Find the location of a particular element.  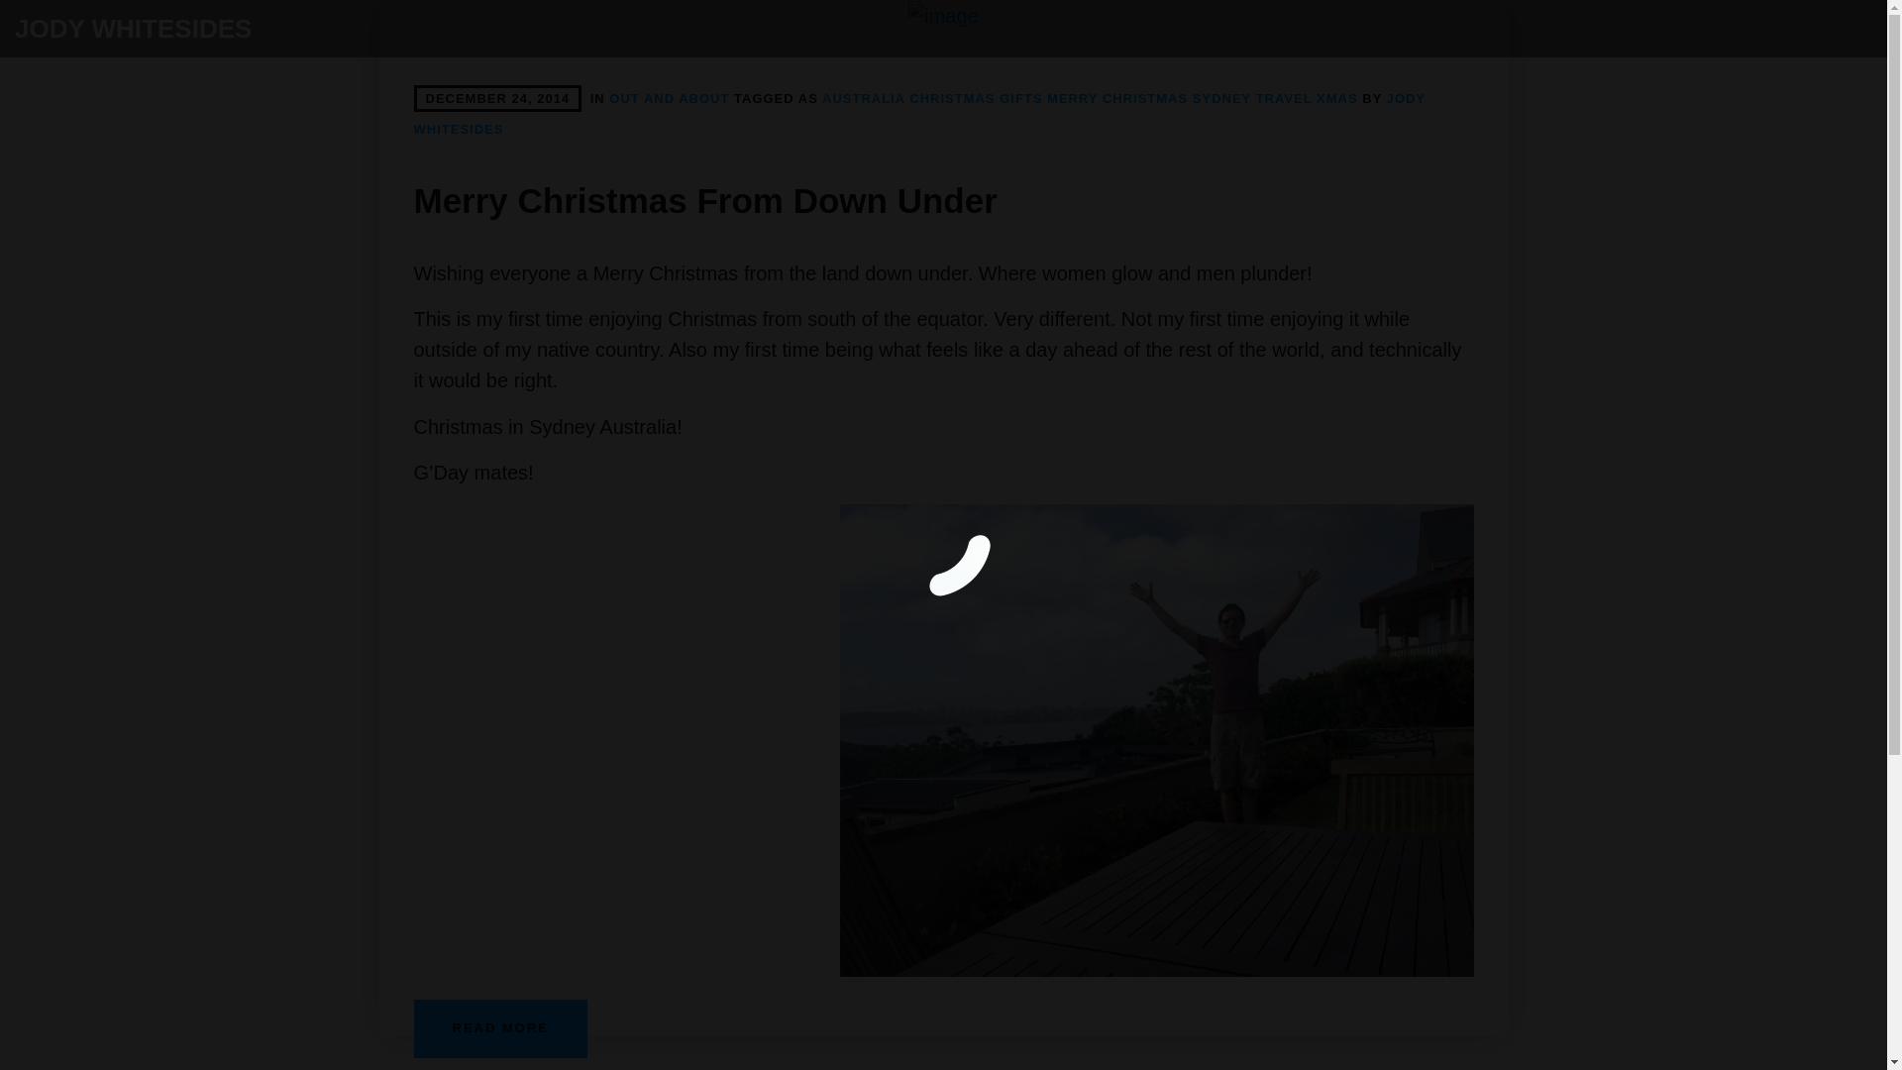

OUT AND ABOUT is located at coordinates (668, 97).